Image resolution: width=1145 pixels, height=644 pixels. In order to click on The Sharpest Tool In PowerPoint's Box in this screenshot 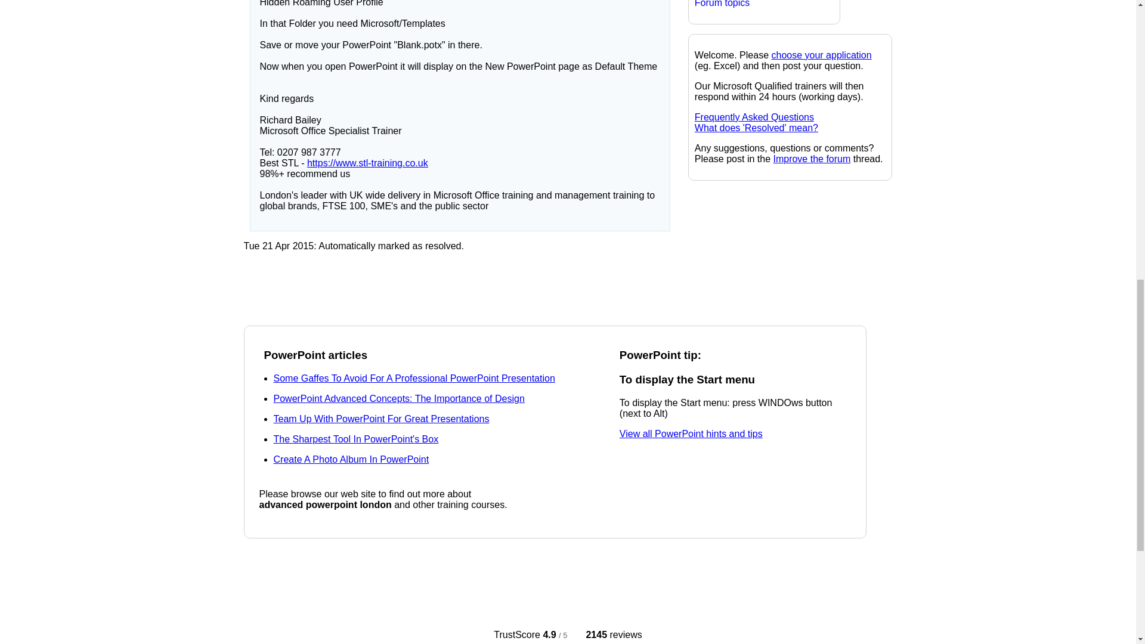, I will do `click(355, 439)`.